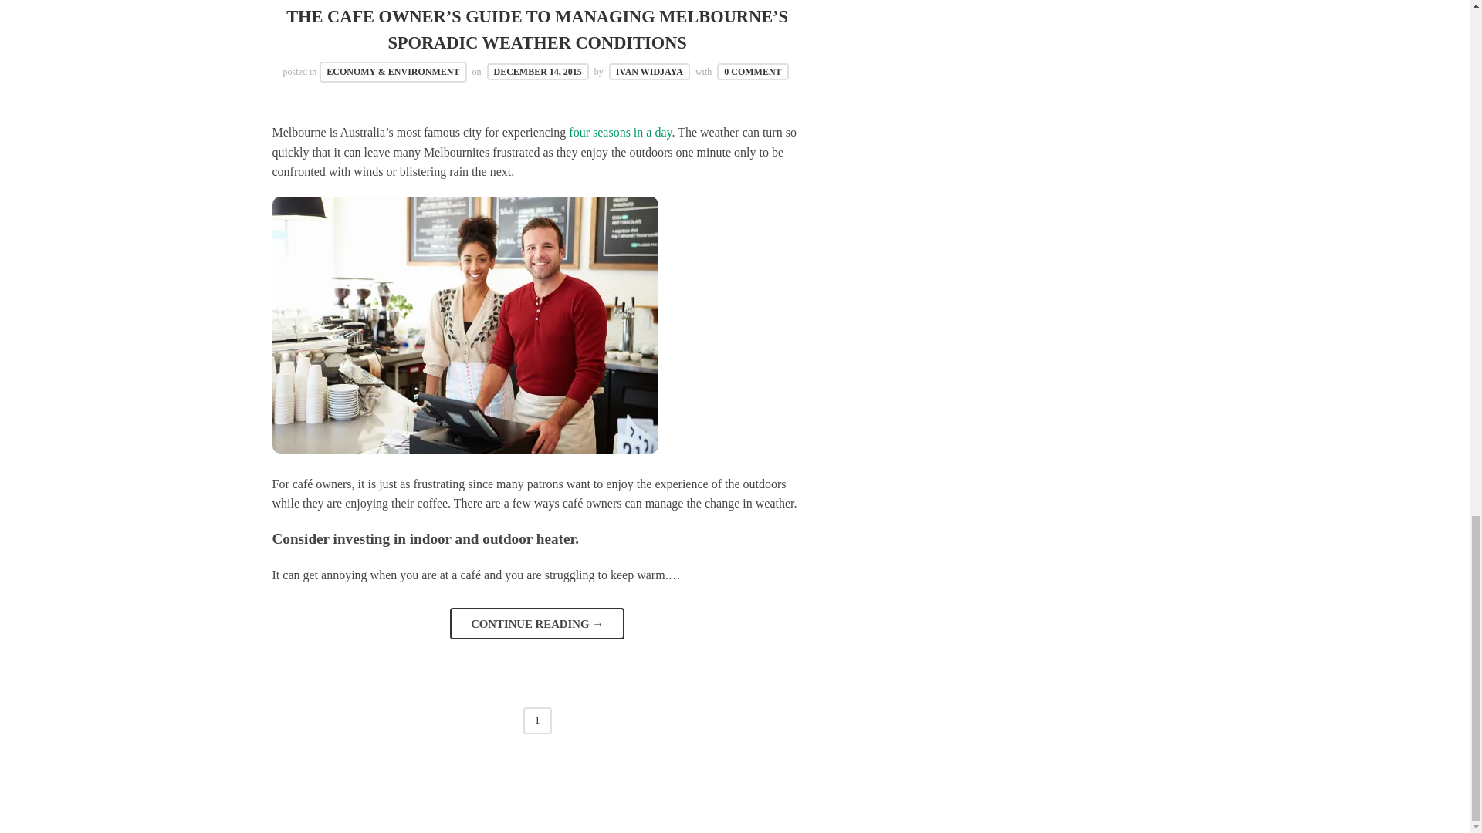 This screenshot has height=833, width=1482. What do you see at coordinates (620, 133) in the screenshot?
I see `four seasons in a day` at bounding box center [620, 133].